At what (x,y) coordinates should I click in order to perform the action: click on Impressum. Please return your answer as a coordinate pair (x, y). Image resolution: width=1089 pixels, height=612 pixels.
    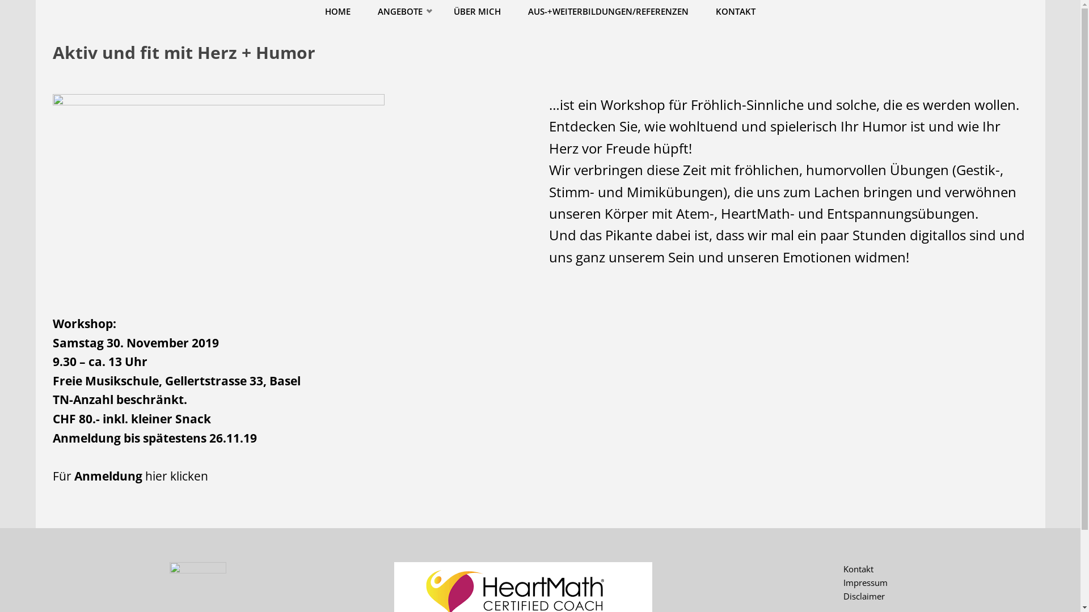
    Looking at the image, I should click on (866, 583).